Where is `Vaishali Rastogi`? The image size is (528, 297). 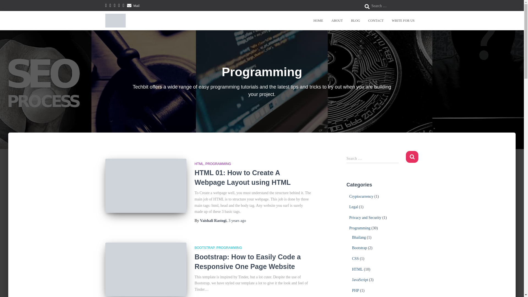 Vaishali Rastogi is located at coordinates (213, 221).